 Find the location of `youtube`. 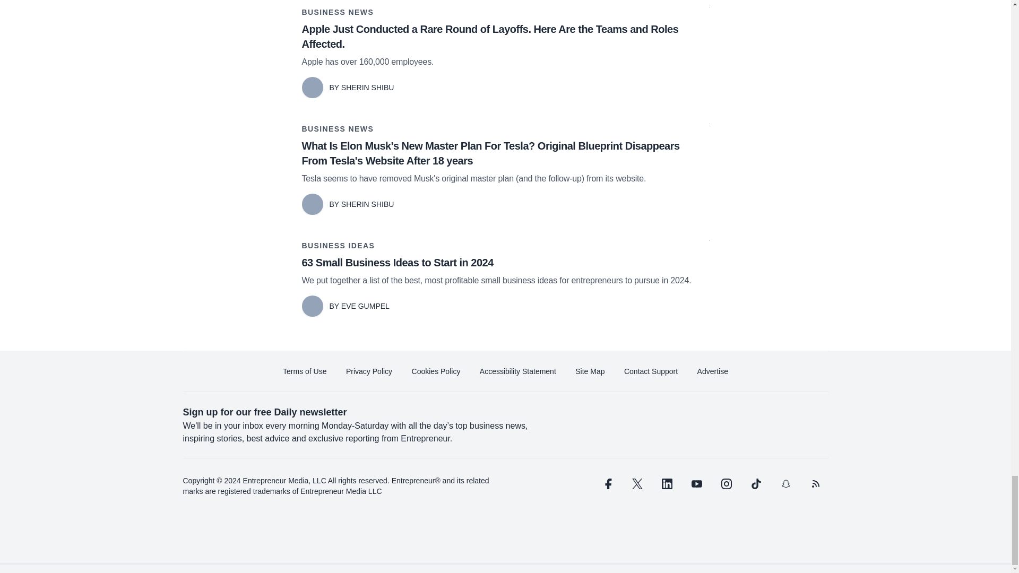

youtube is located at coordinates (696, 484).